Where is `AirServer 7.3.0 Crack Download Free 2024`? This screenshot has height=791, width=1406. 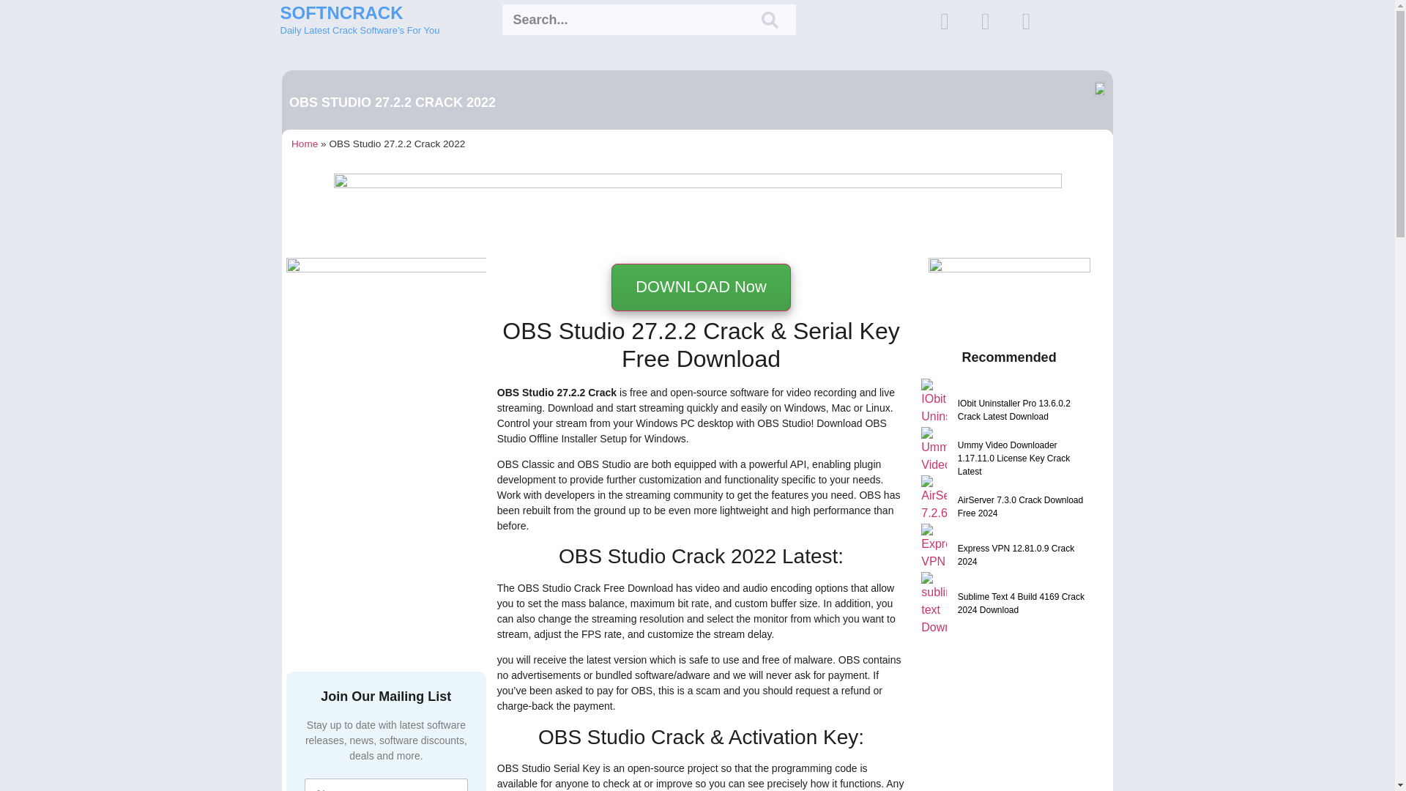 AirServer 7.3.0 Crack Download Free 2024 is located at coordinates (1024, 506).